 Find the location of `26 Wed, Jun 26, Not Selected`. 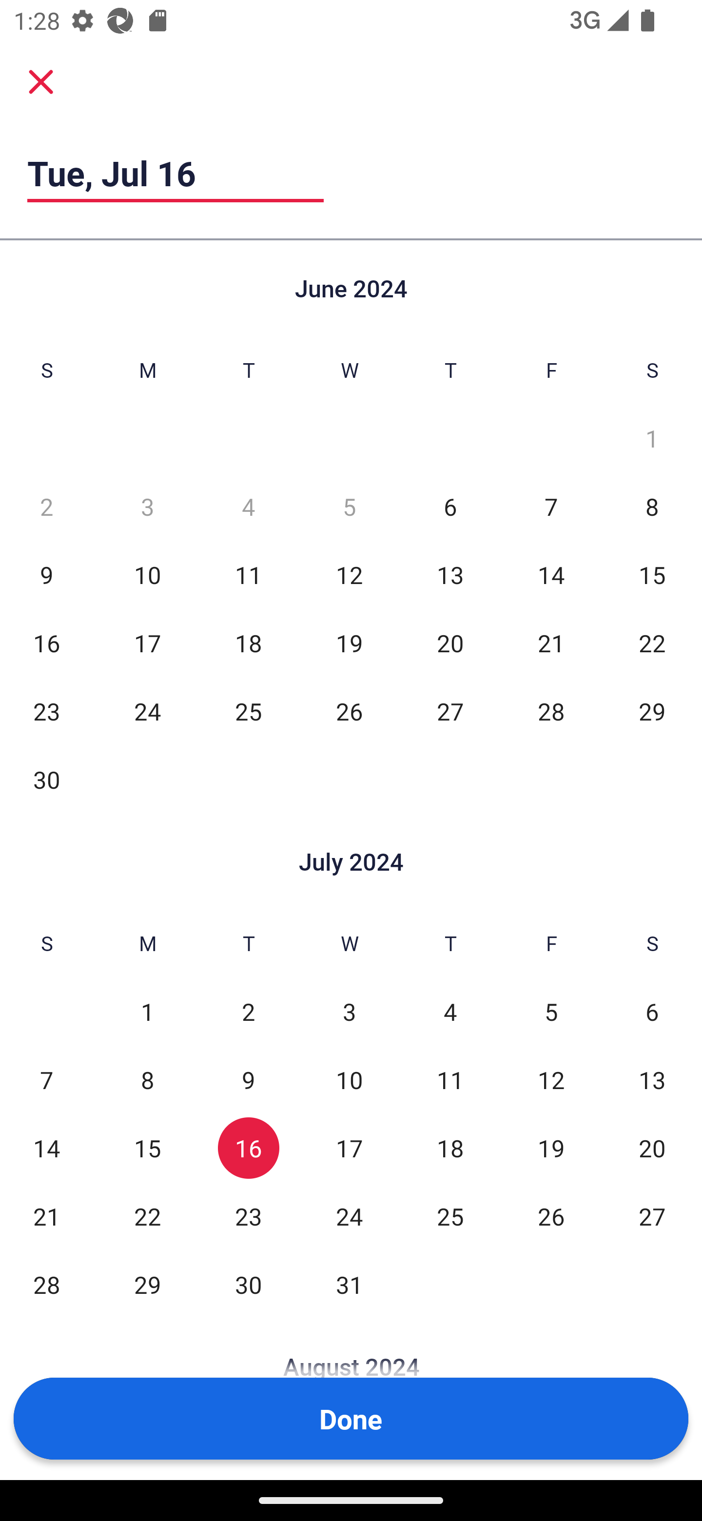

26 Wed, Jun 26, Not Selected is located at coordinates (349, 711).